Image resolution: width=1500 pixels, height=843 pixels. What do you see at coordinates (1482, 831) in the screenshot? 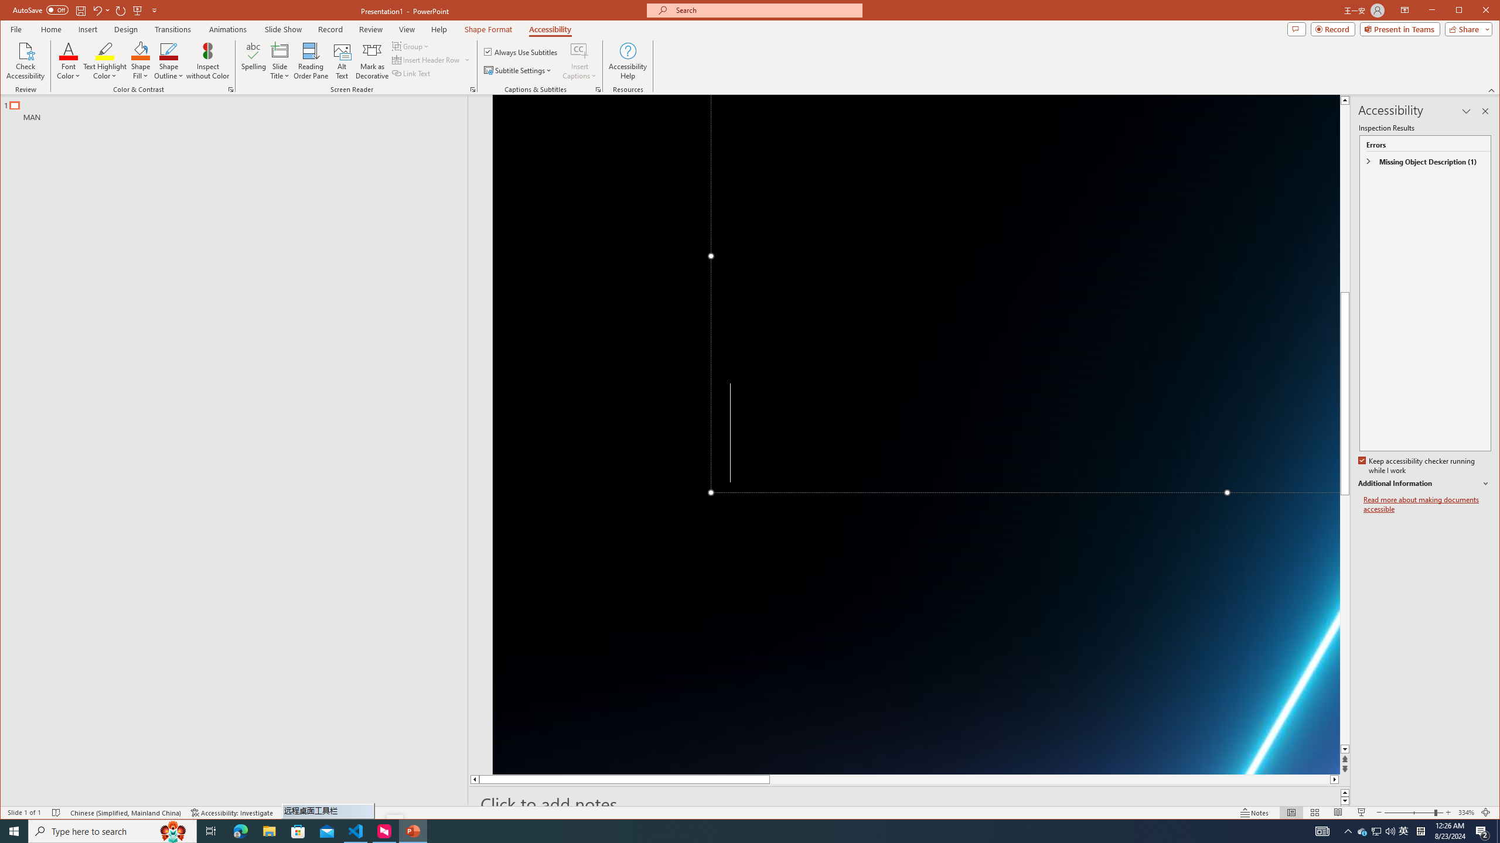
I see `Action Center, 2 new notifications` at bounding box center [1482, 831].